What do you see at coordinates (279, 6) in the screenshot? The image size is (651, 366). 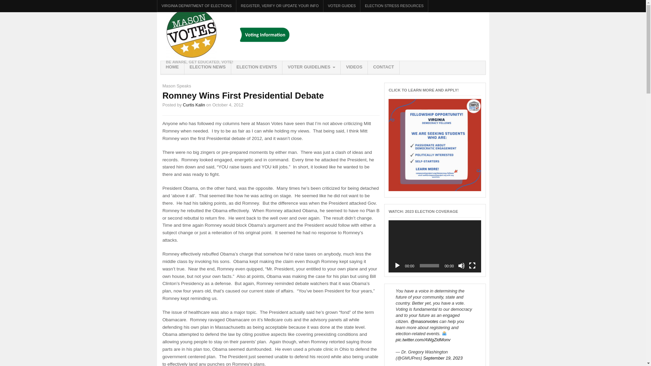 I see `REGISTER, VERIFY OR UPDATE YOUR INFO` at bounding box center [279, 6].